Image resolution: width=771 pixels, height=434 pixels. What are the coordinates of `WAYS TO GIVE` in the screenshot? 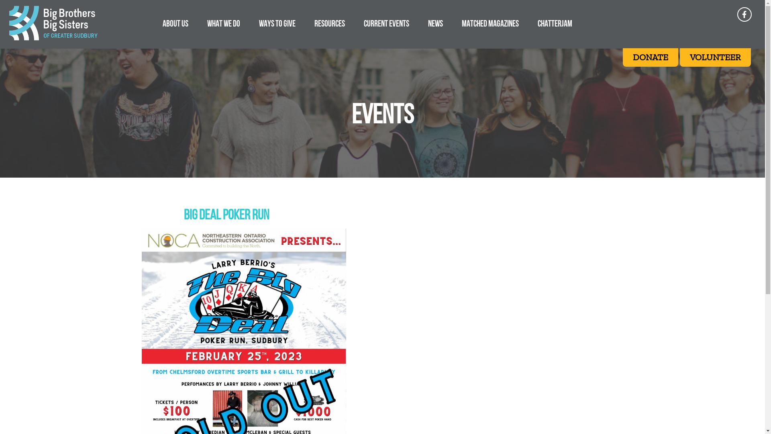 It's located at (277, 23).